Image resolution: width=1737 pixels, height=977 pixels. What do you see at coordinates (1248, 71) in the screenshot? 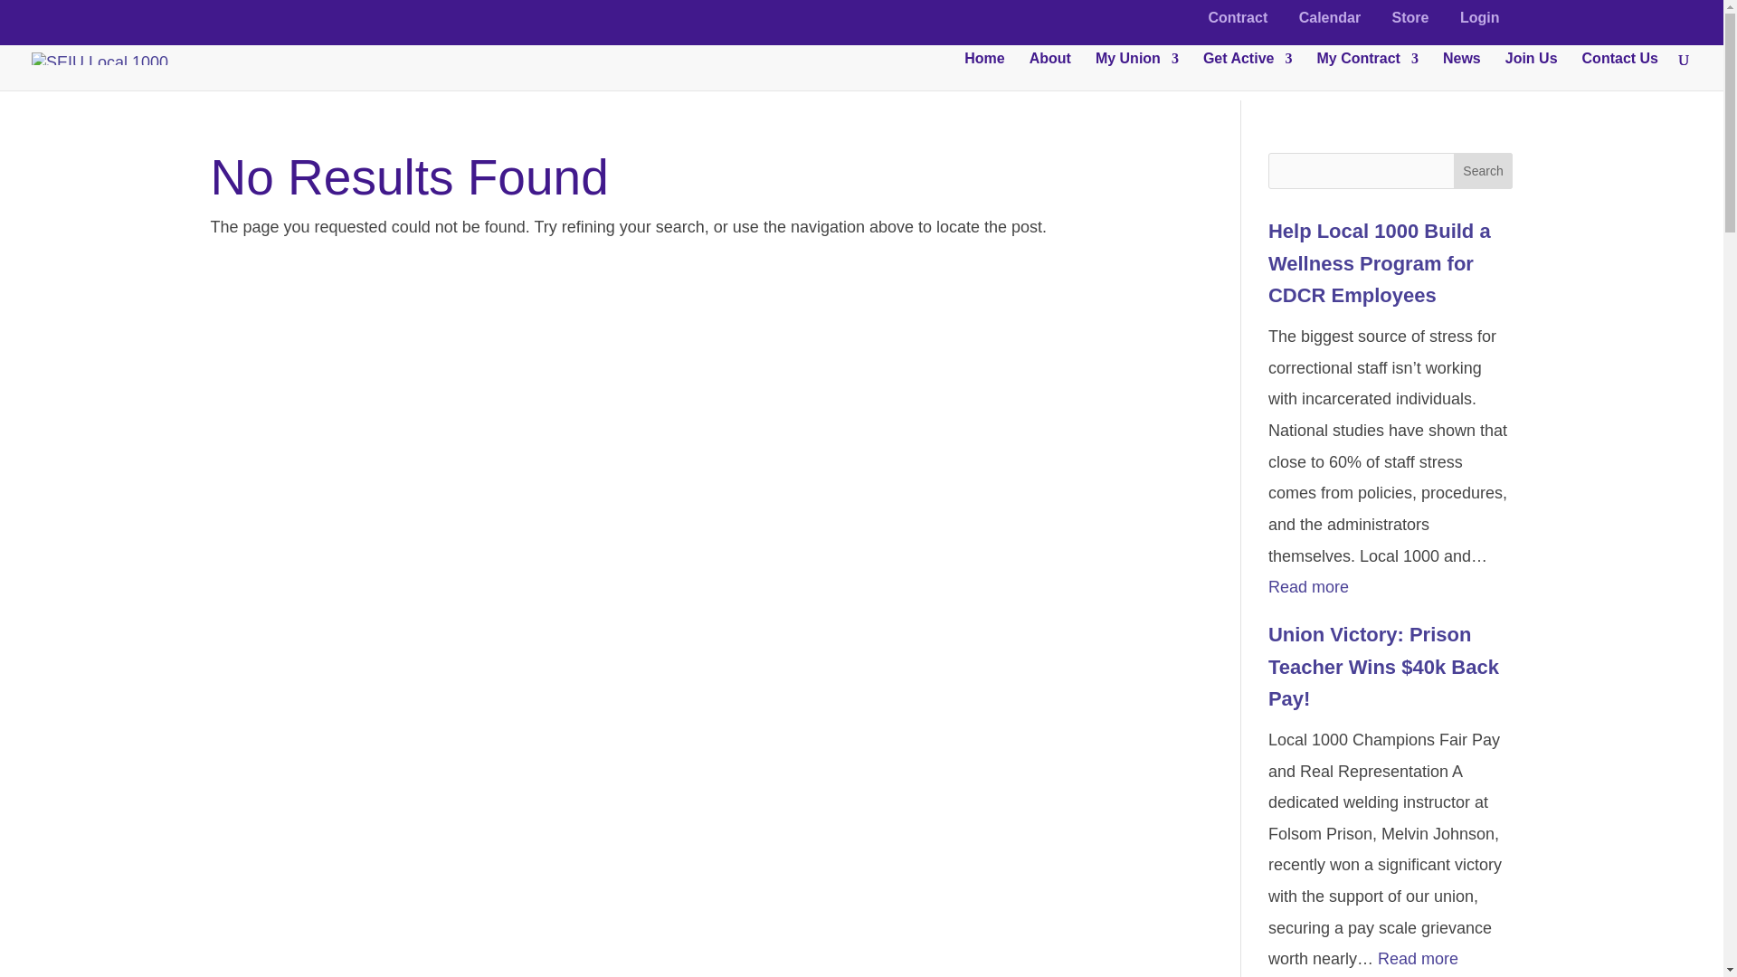
I see `Get Active` at bounding box center [1248, 71].